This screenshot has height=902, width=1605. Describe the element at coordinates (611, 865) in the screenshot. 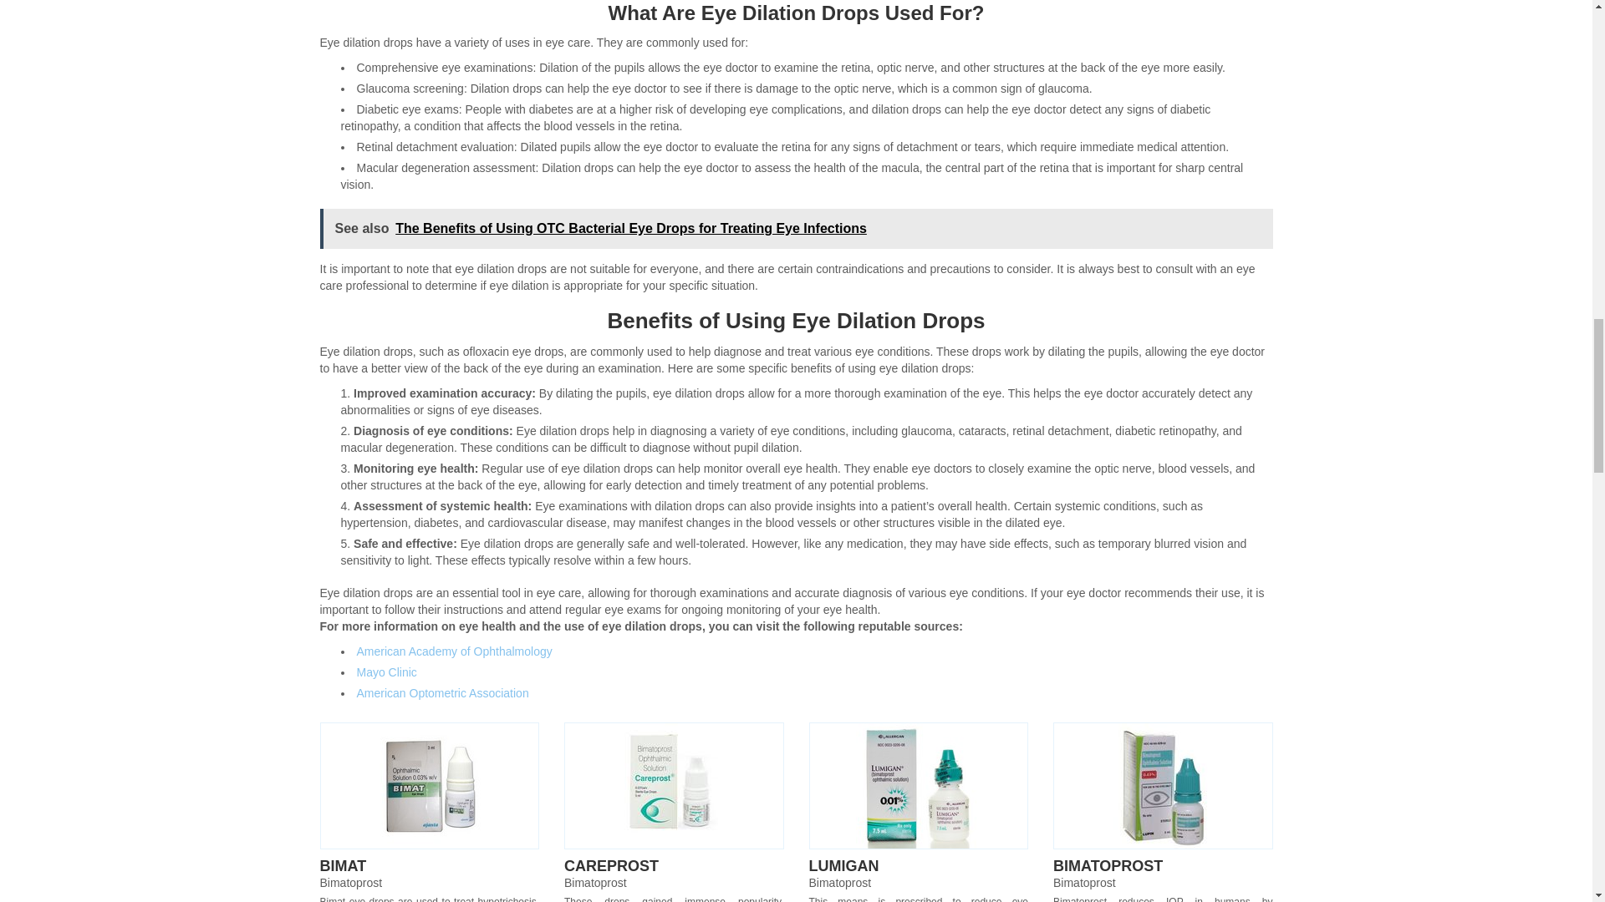

I see `CAREPROST` at that location.